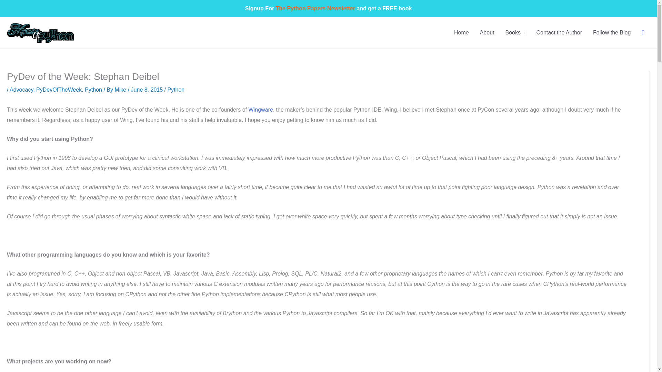 This screenshot has height=372, width=662. What do you see at coordinates (21, 90) in the screenshot?
I see `Advocacy` at bounding box center [21, 90].